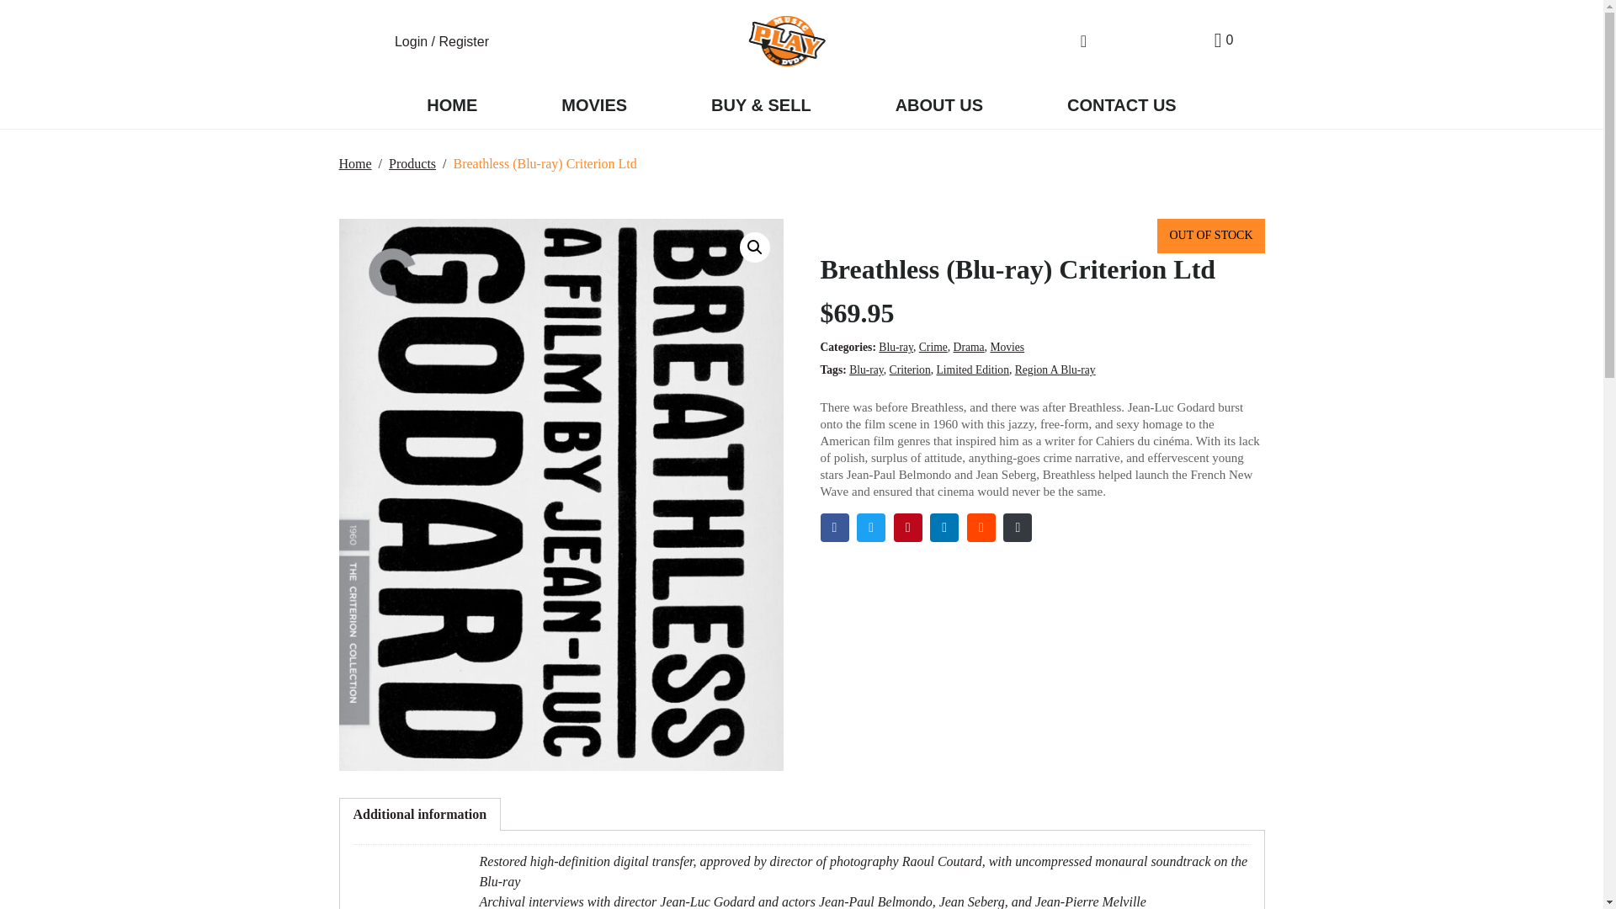 The width and height of the screenshot is (1616, 909). What do you see at coordinates (933, 347) in the screenshot?
I see `Crime` at bounding box center [933, 347].